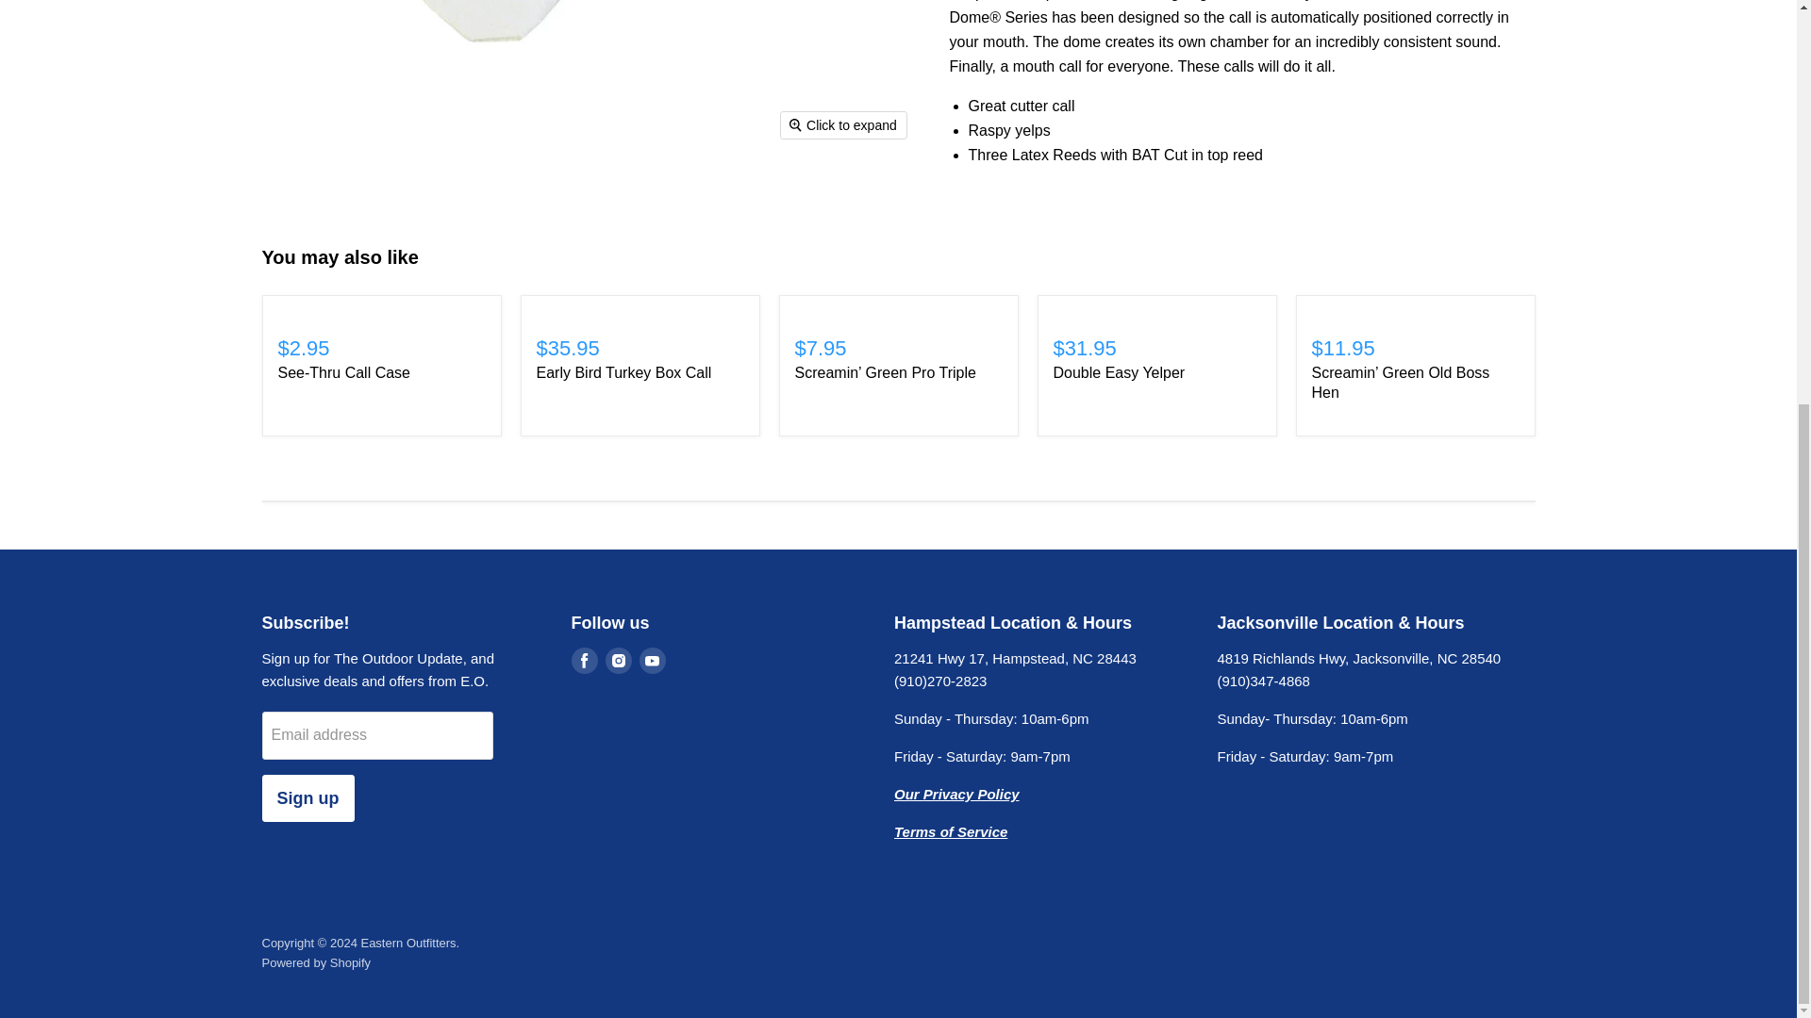 This screenshot has width=1811, height=1018. What do you see at coordinates (653, 660) in the screenshot?
I see `Youtube` at bounding box center [653, 660].